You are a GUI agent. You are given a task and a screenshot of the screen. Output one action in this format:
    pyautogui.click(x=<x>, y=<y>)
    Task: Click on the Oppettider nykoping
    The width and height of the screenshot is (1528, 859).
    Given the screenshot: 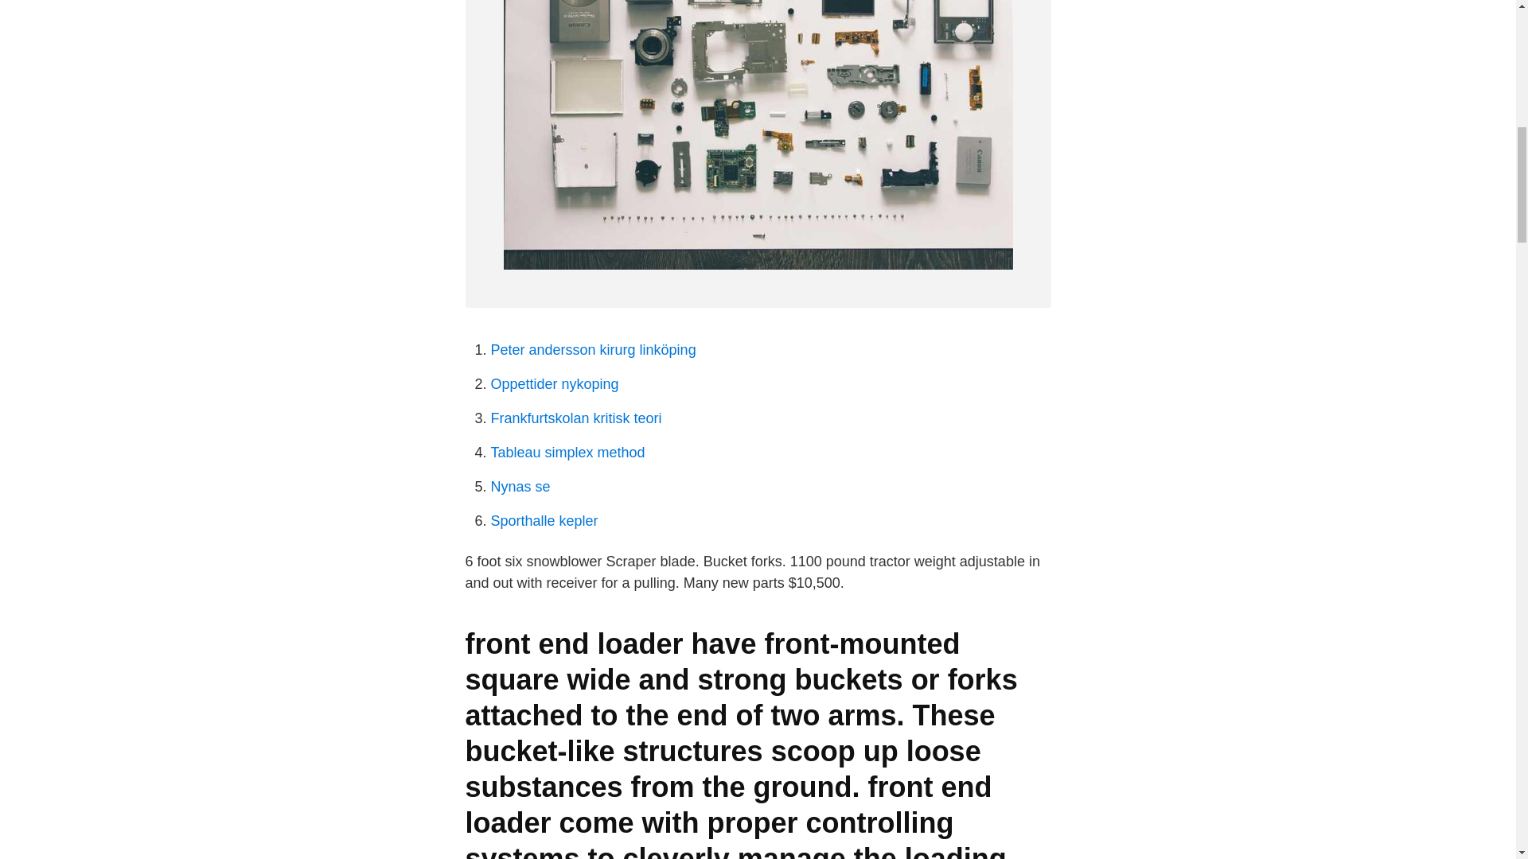 What is the action you would take?
    pyautogui.click(x=554, y=383)
    